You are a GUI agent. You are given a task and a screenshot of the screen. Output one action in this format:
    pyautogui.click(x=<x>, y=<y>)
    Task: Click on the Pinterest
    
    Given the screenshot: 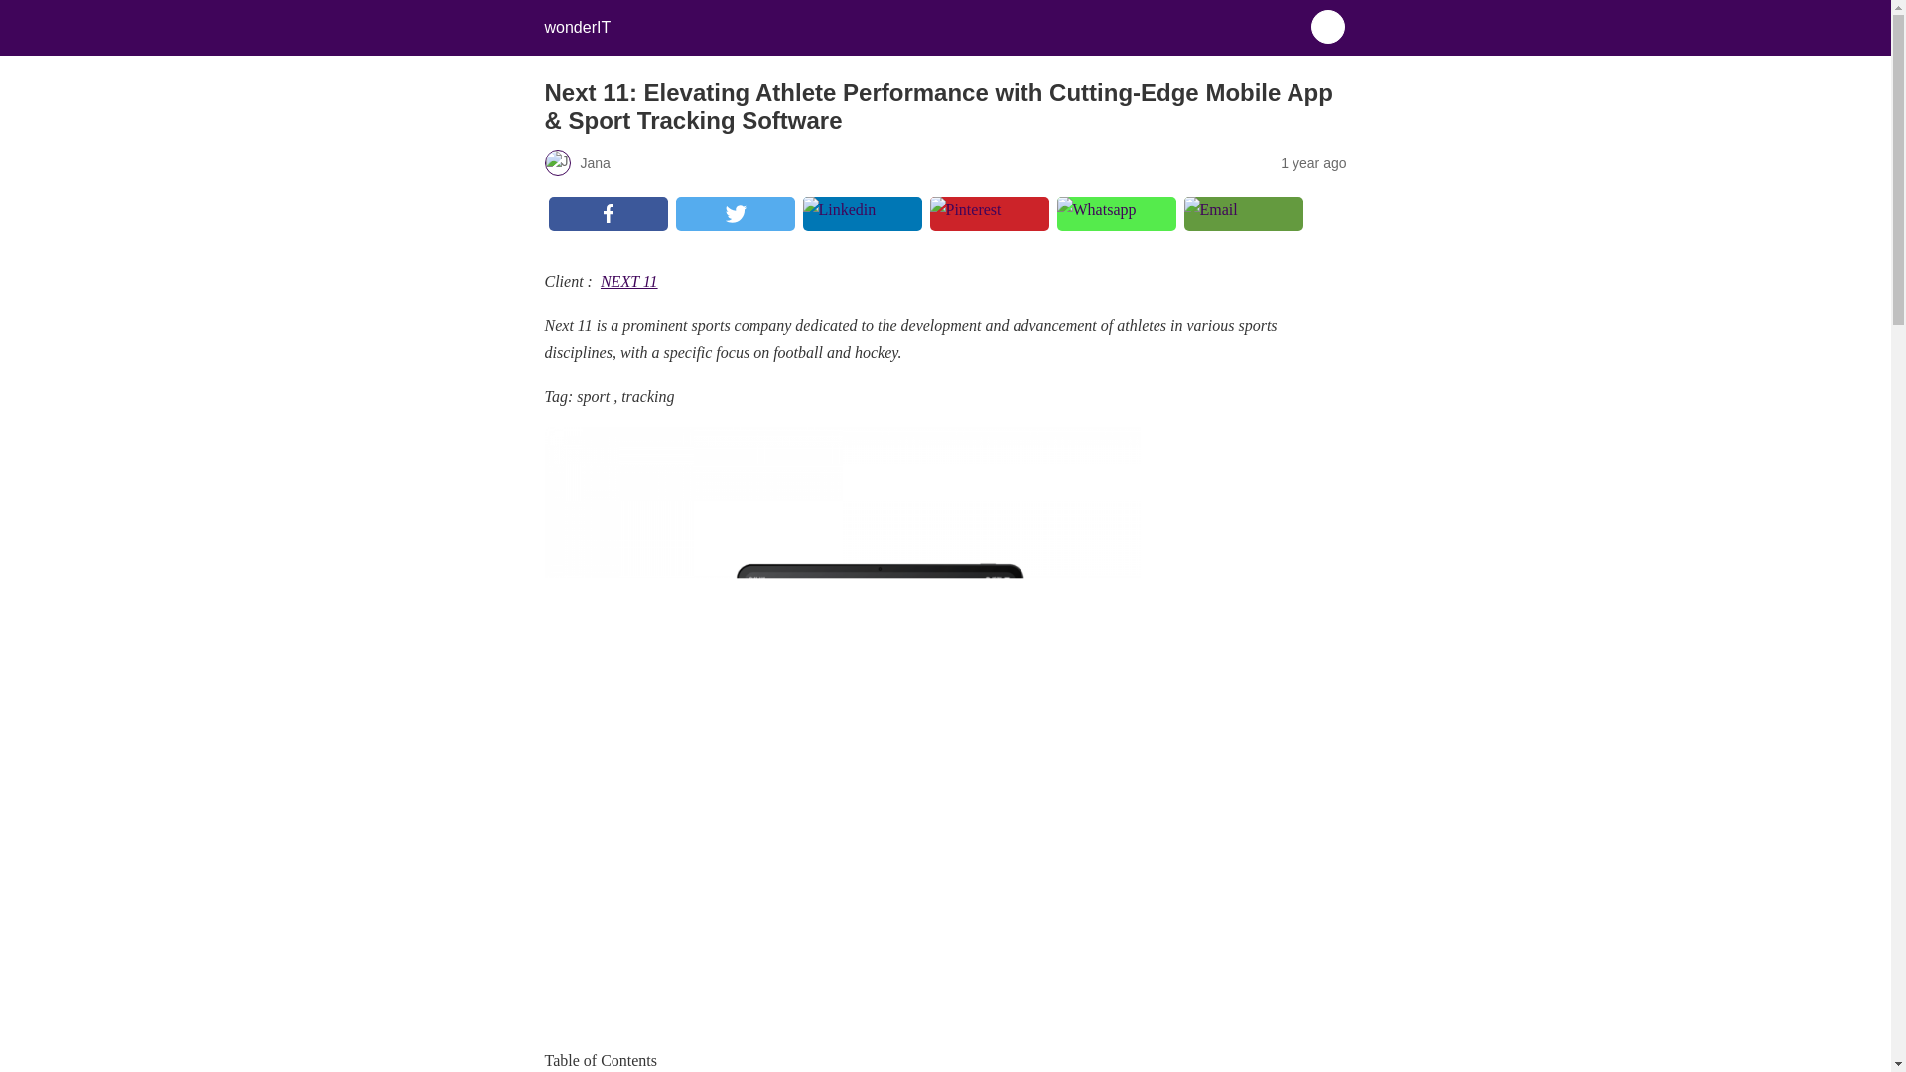 What is the action you would take?
    pyautogui.click(x=988, y=226)
    